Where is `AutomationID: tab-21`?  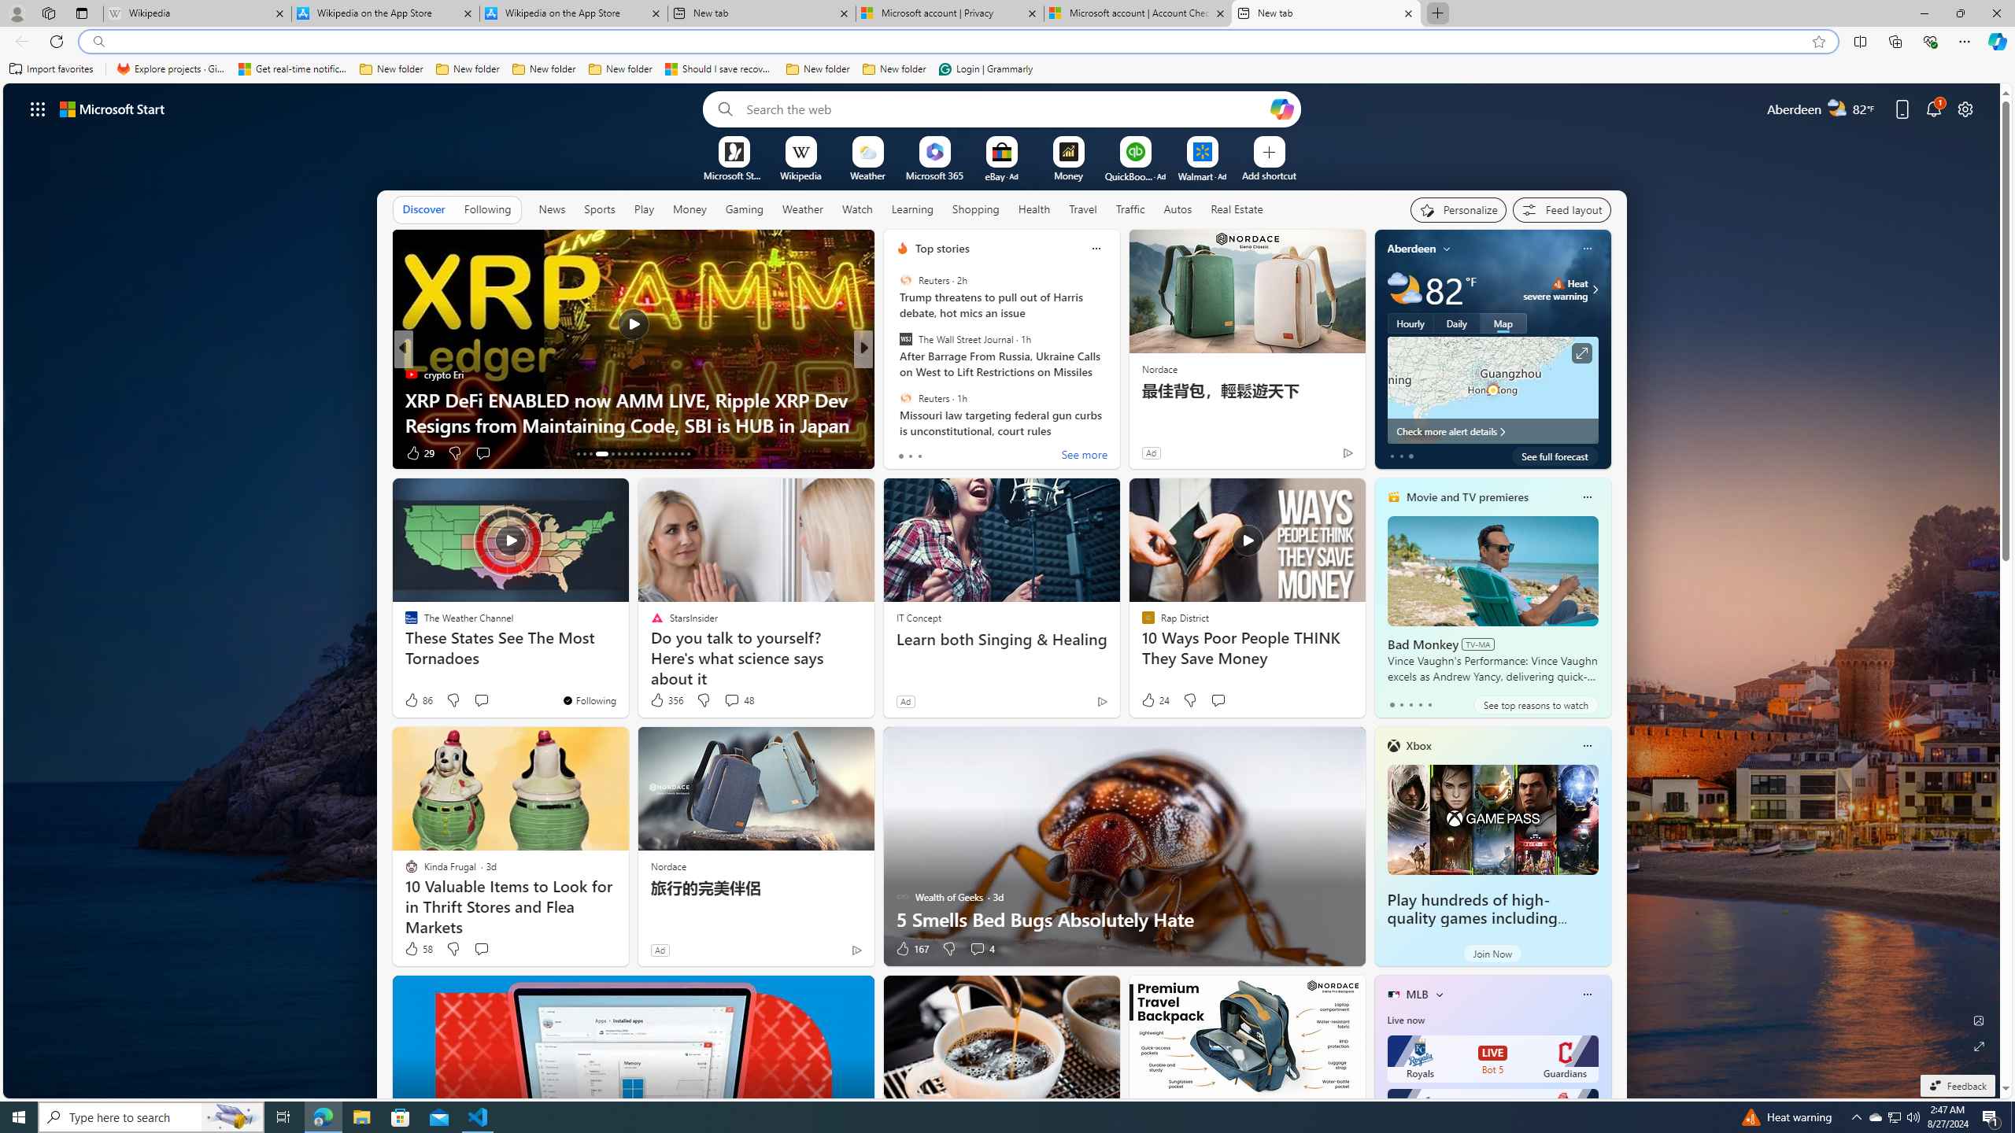 AutomationID: tab-21 is located at coordinates (638, 454).